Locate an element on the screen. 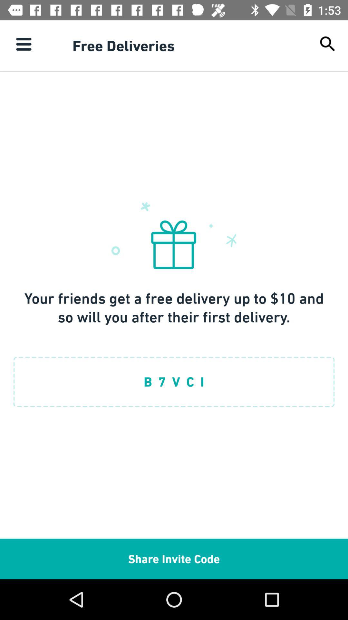  launch icon at the top left corner is located at coordinates (24, 44).